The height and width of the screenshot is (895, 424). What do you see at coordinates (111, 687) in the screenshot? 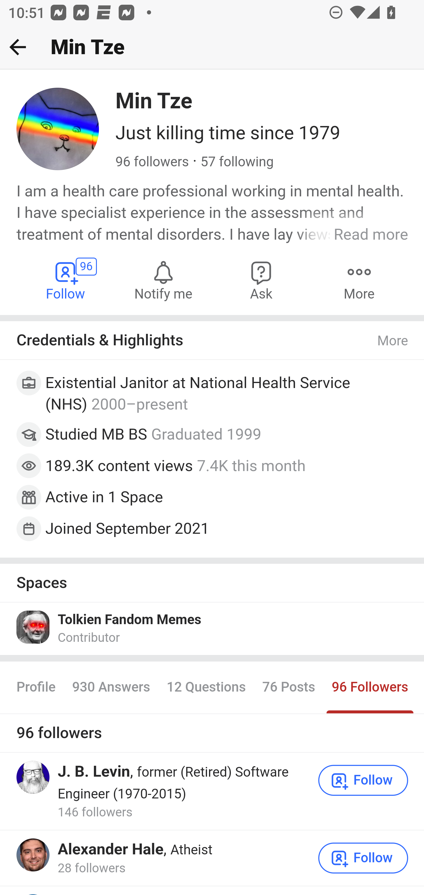
I see `930 Answers` at bounding box center [111, 687].